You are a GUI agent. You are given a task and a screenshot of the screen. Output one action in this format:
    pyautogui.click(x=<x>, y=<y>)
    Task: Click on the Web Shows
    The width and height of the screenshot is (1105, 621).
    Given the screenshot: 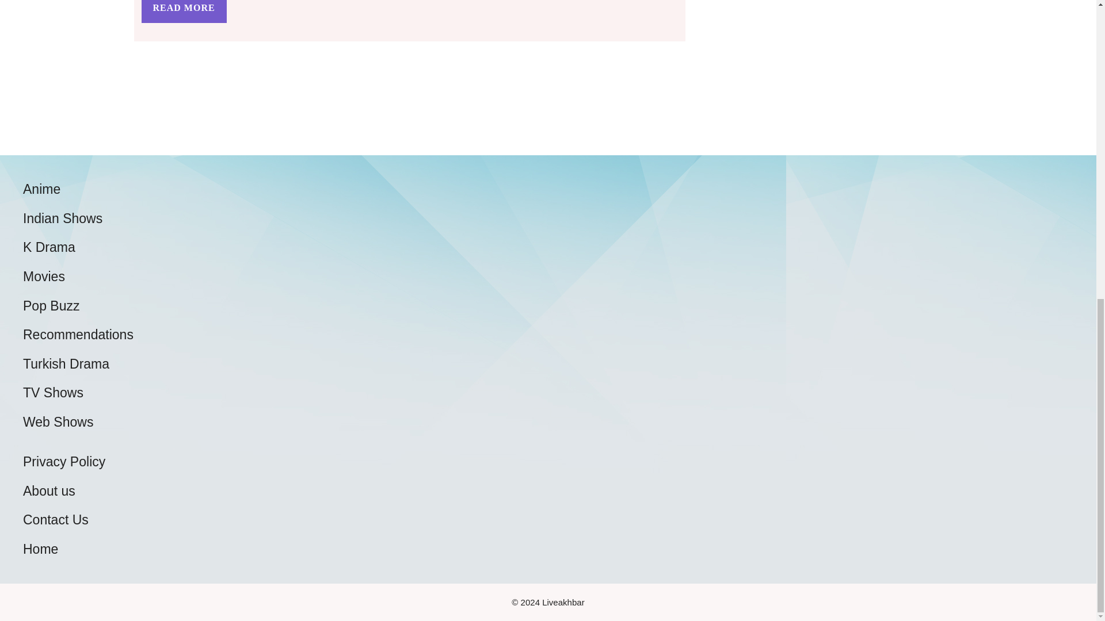 What is the action you would take?
    pyautogui.click(x=58, y=422)
    